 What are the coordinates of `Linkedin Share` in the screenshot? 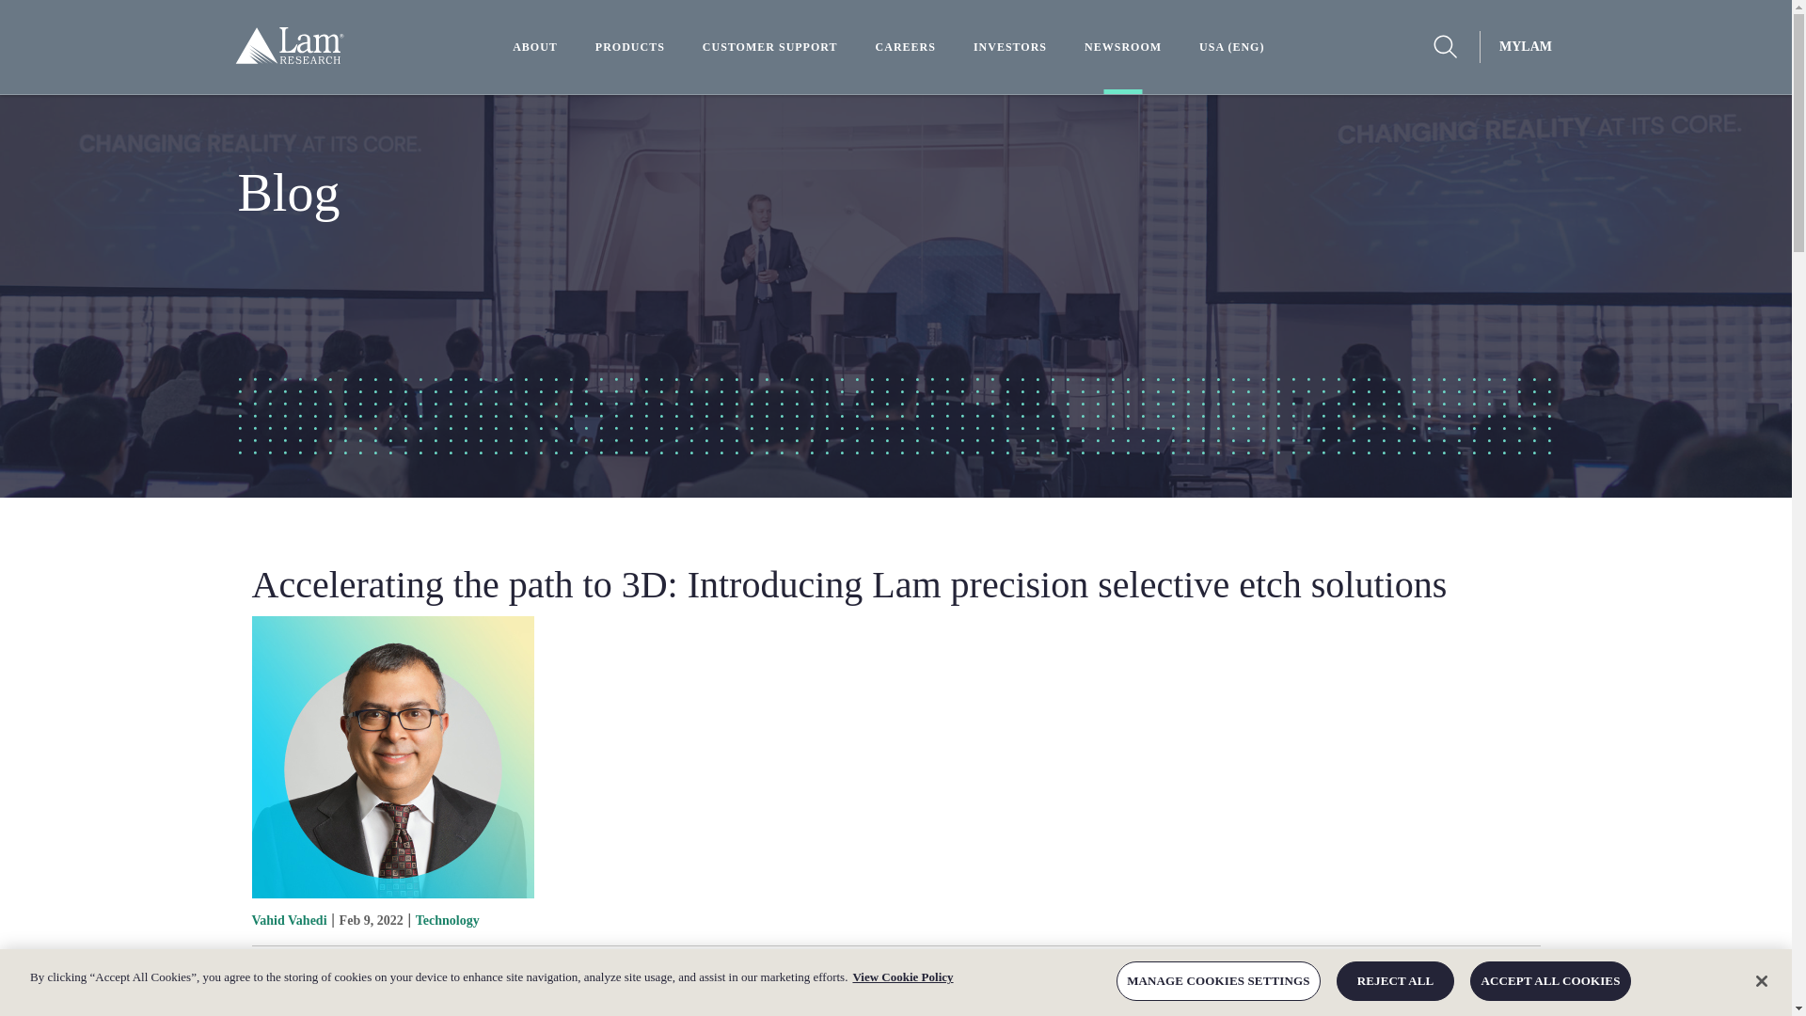 It's located at (420, 970).